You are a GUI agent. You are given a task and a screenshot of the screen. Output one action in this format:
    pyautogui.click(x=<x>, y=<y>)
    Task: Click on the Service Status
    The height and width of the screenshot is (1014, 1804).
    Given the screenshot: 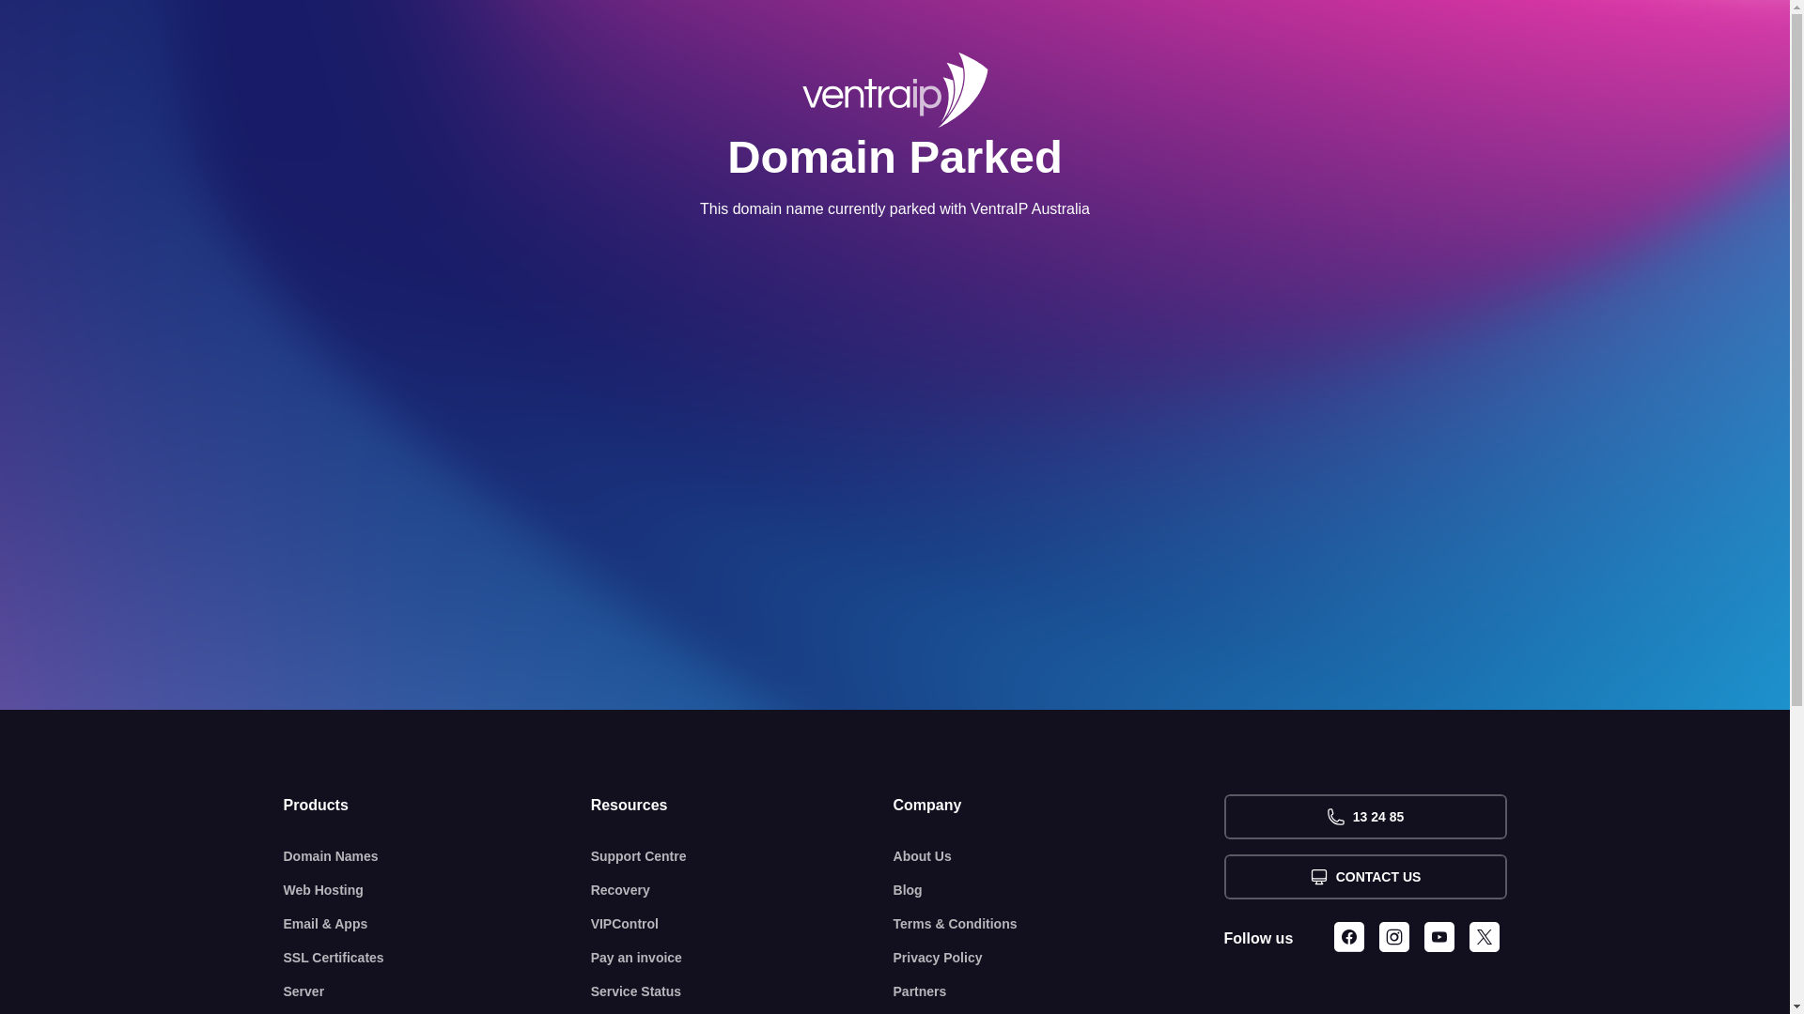 What is the action you would take?
    pyautogui.click(x=742, y=991)
    